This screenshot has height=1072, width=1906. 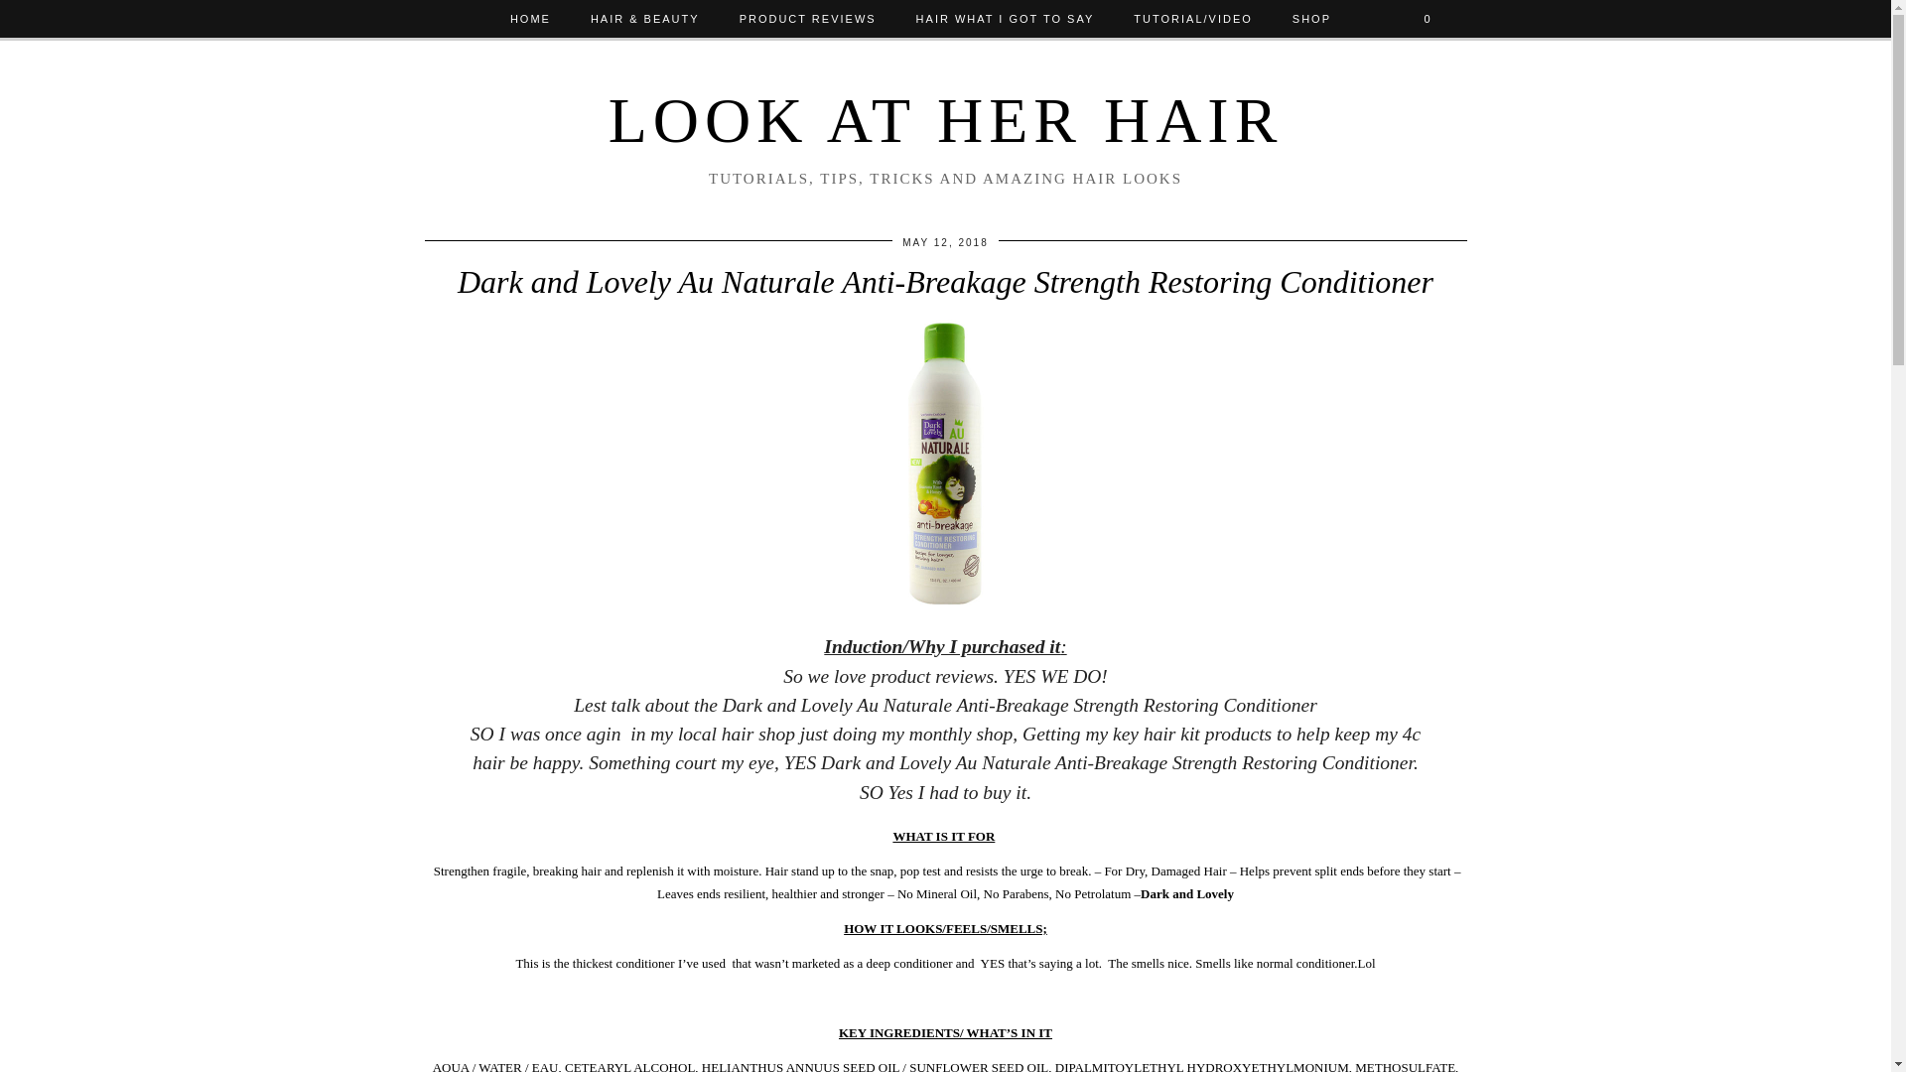 I want to click on HAIR WHAT I GOT TO SAY, so click(x=1005, y=18).